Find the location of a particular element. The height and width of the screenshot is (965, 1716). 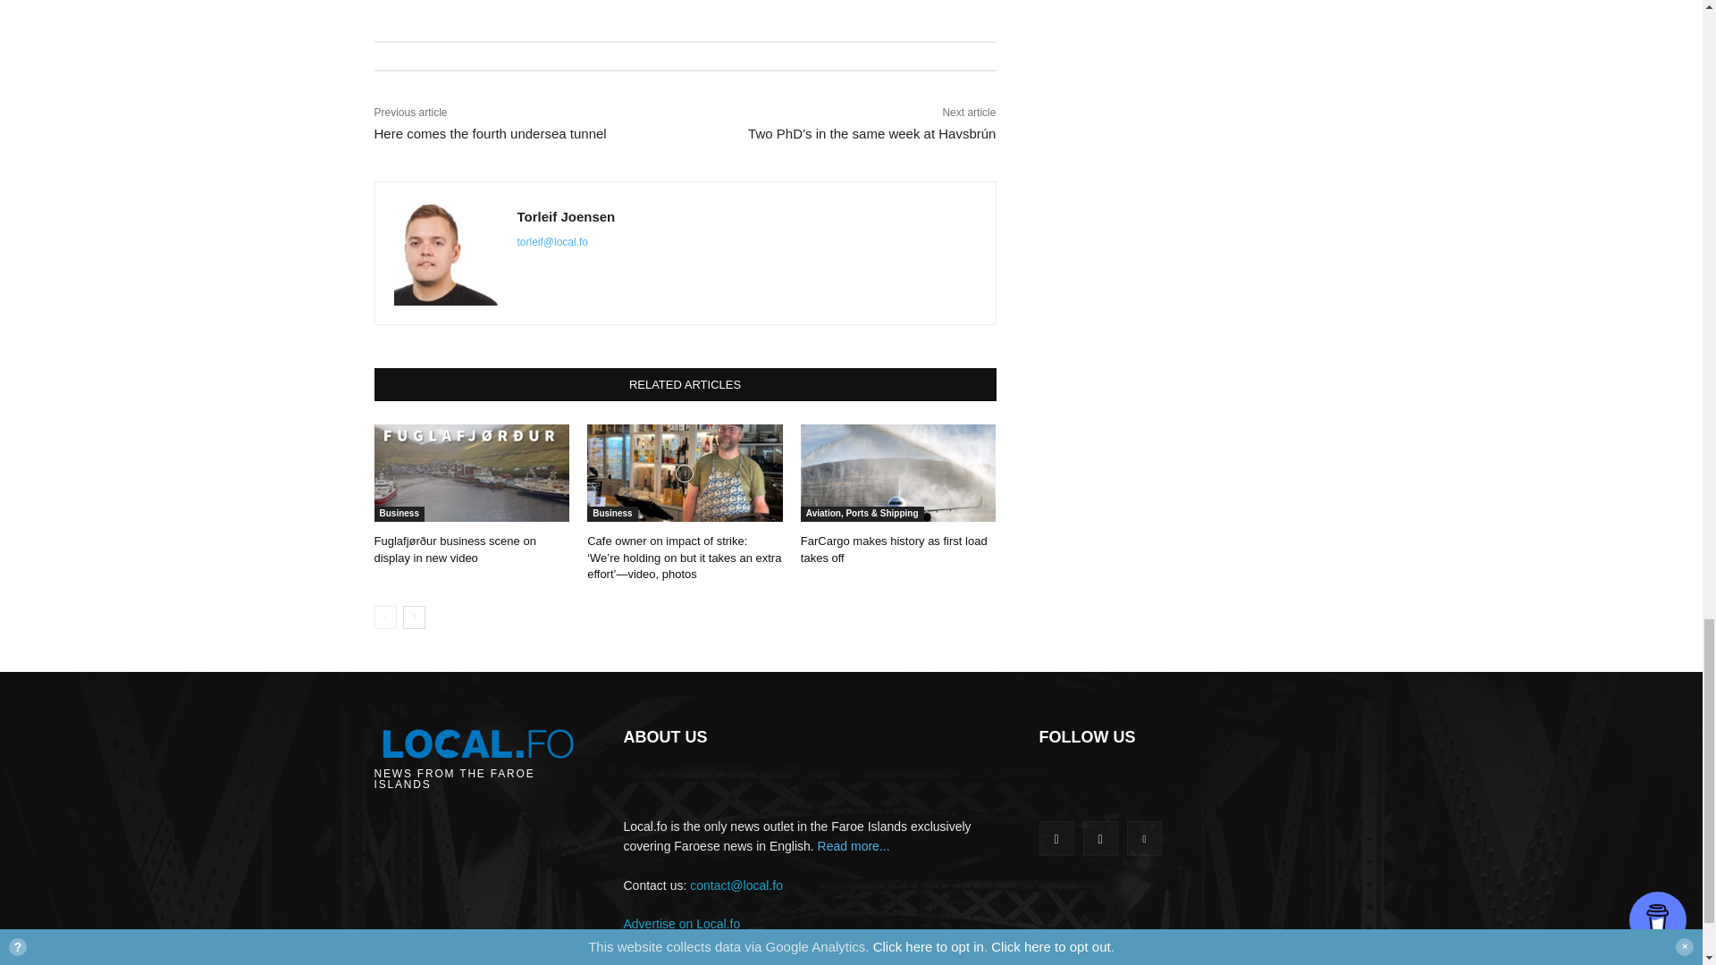

Business is located at coordinates (399, 515).